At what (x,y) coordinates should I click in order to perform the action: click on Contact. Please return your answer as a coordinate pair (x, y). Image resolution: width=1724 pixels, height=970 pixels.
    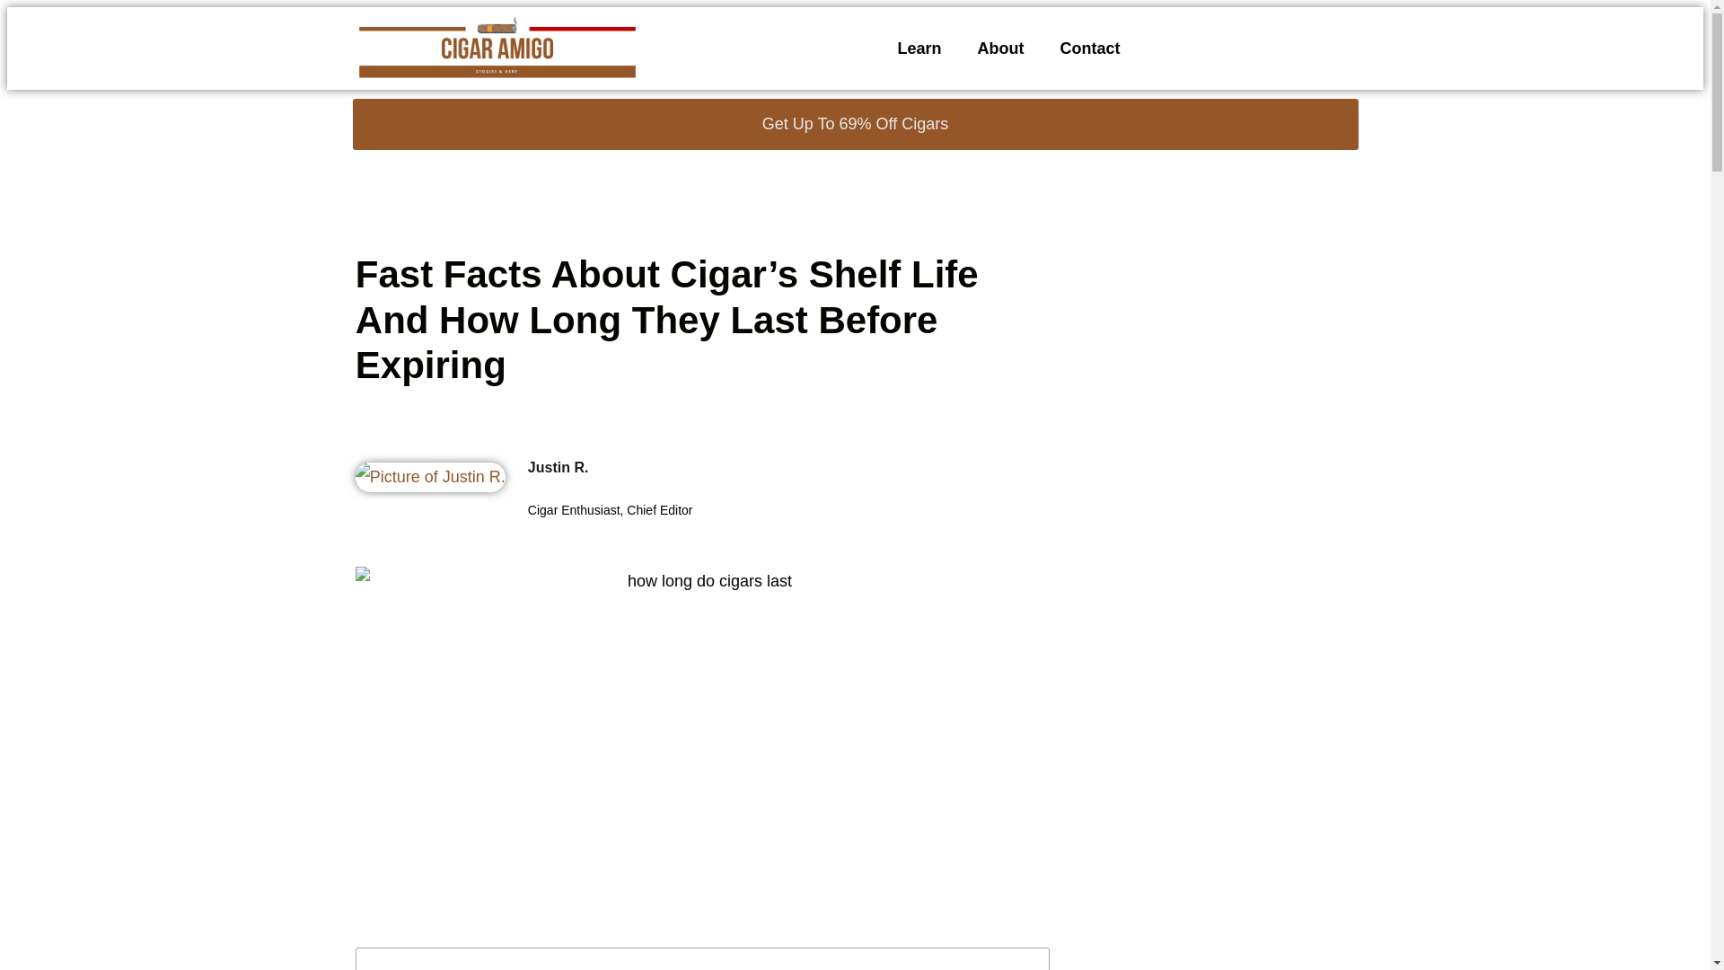
    Looking at the image, I should click on (1089, 48).